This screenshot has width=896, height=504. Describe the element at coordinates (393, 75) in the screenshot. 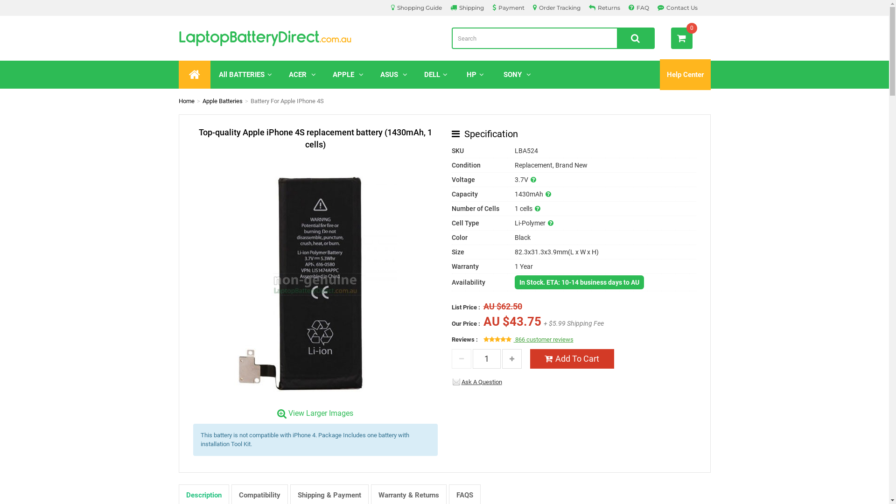

I see `ASUS` at that location.